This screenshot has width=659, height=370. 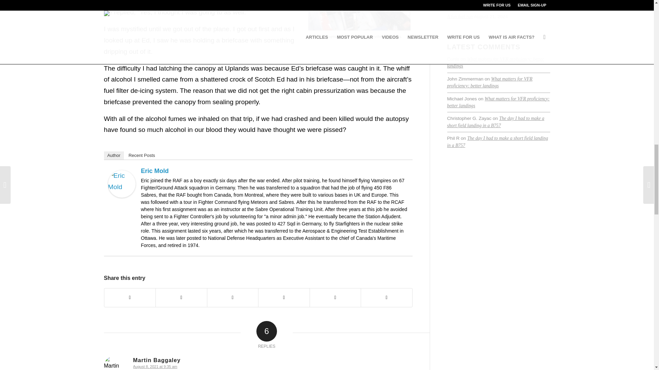 I want to click on Author, so click(x=113, y=155).